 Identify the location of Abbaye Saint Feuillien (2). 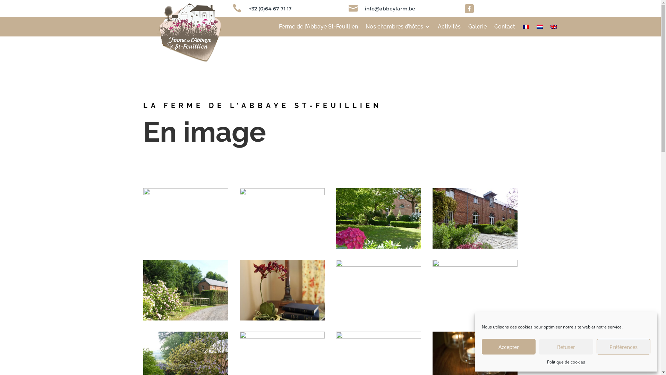
(186, 193).